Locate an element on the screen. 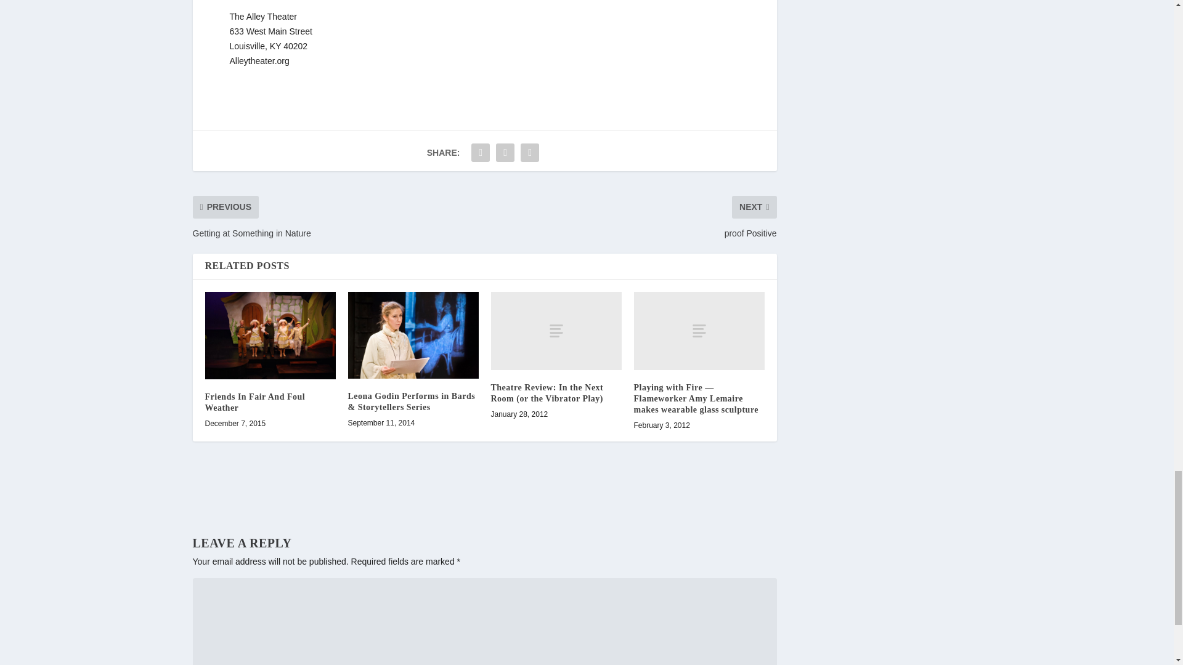 The image size is (1183, 665). Share "Sometimes We All Feel Like Joseph K" via Facebook is located at coordinates (481, 152).